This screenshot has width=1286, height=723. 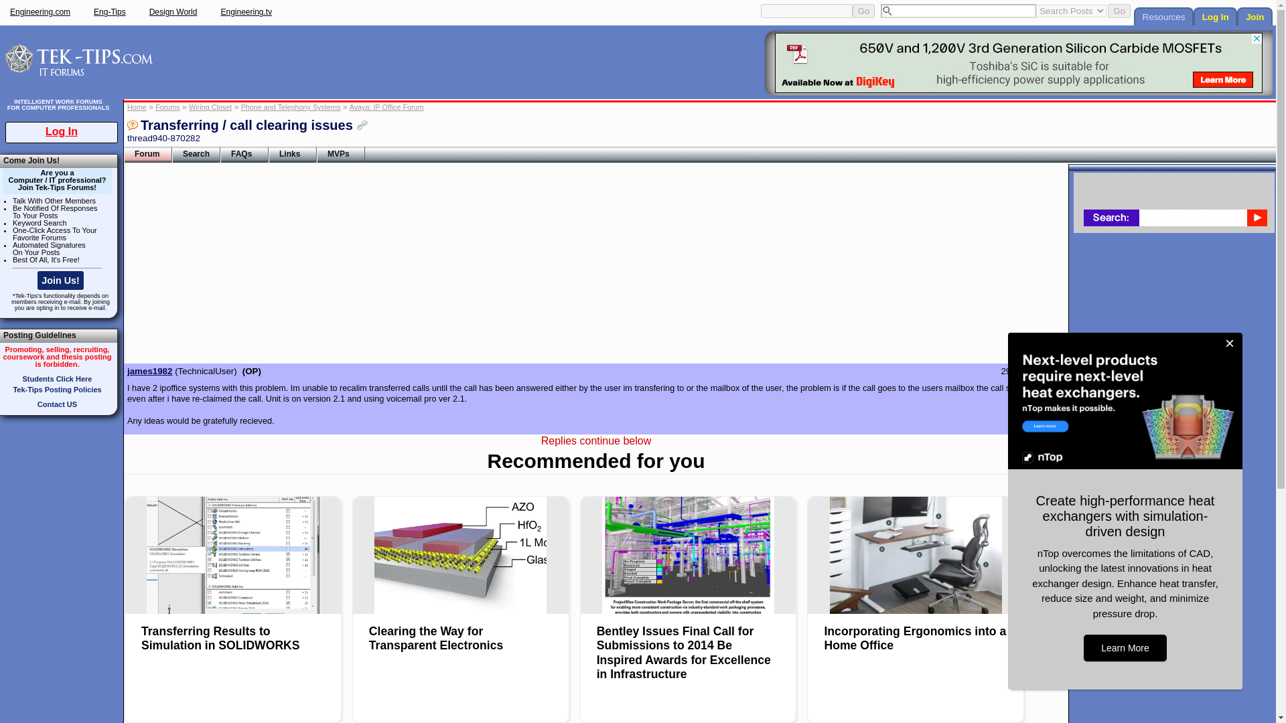 What do you see at coordinates (864, 11) in the screenshot?
I see `Go` at bounding box center [864, 11].